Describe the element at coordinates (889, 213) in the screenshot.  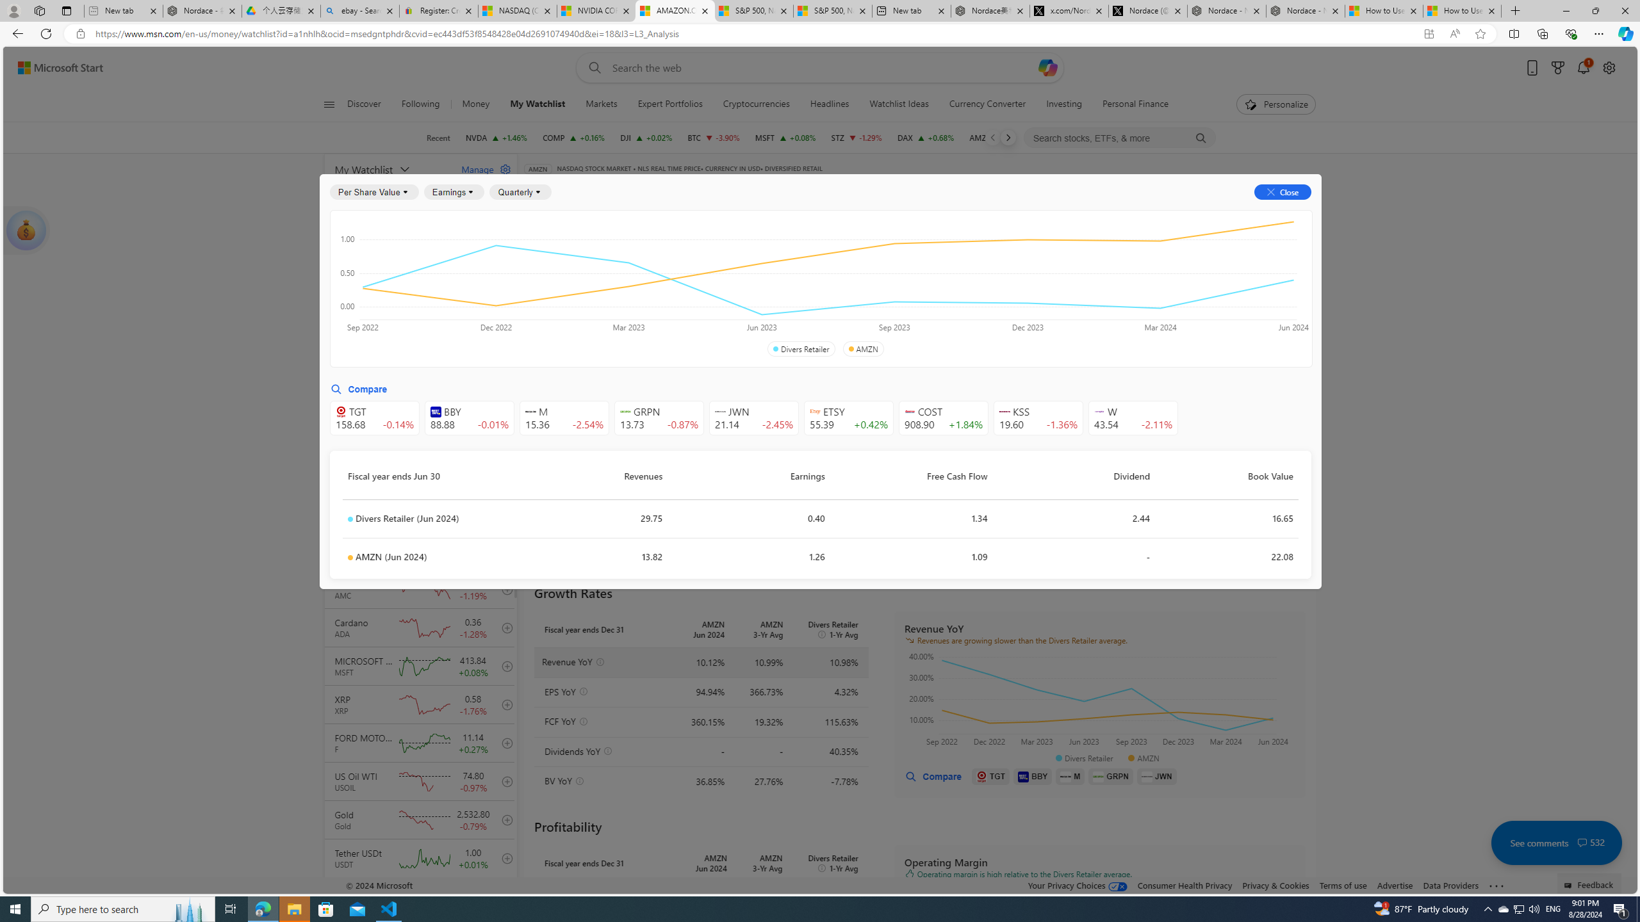
I see `Summary` at that location.